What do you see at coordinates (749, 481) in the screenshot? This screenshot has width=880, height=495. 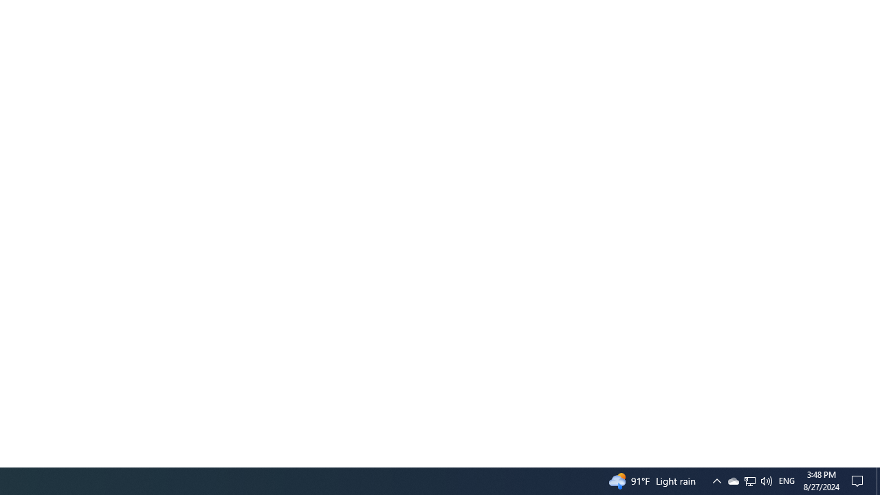 I see `Action Center, No new notifications` at bounding box center [749, 481].